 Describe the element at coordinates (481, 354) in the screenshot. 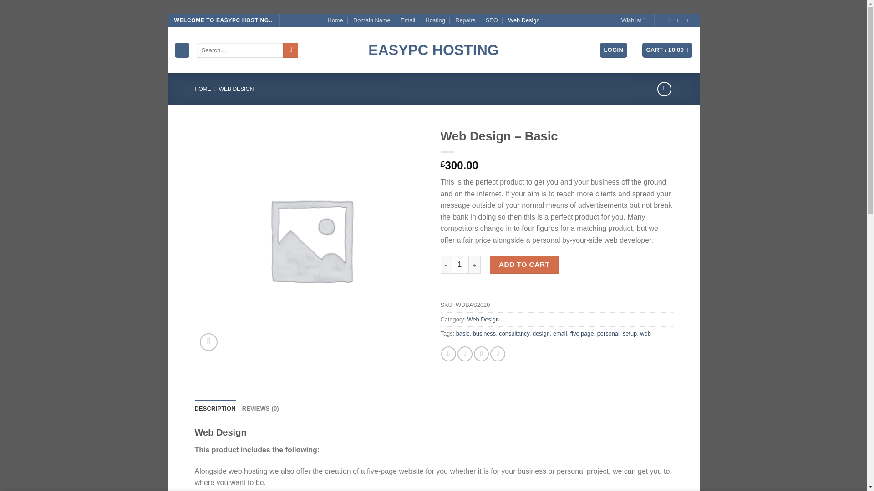

I see `Email to a Friend` at that location.